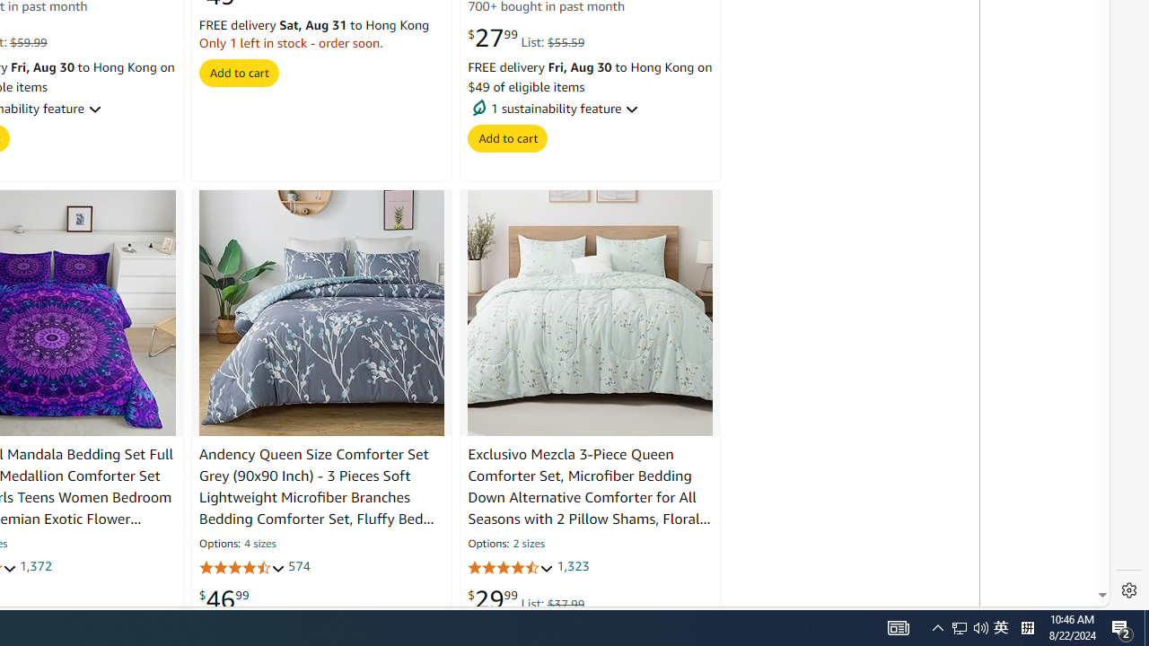  Describe the element at coordinates (34, 567) in the screenshot. I see `1,372` at that location.